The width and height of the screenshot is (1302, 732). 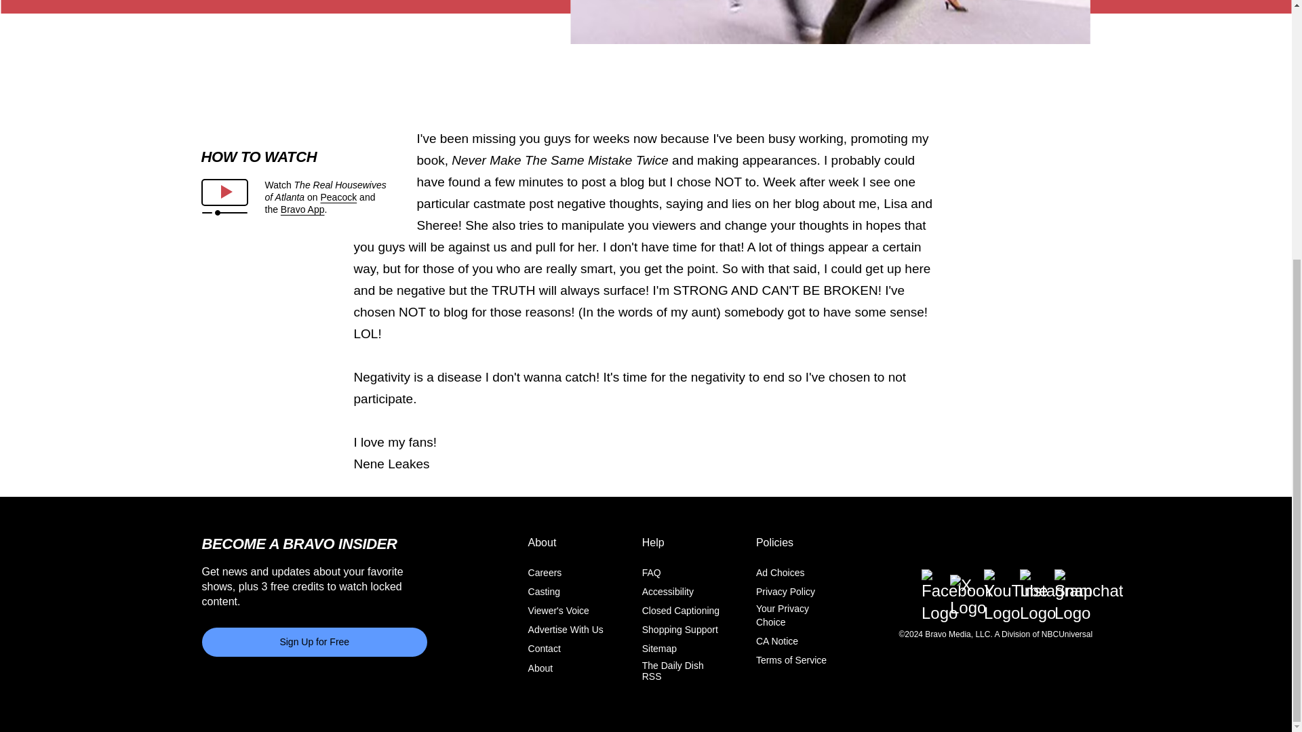 What do you see at coordinates (544, 592) in the screenshot?
I see `Casting` at bounding box center [544, 592].